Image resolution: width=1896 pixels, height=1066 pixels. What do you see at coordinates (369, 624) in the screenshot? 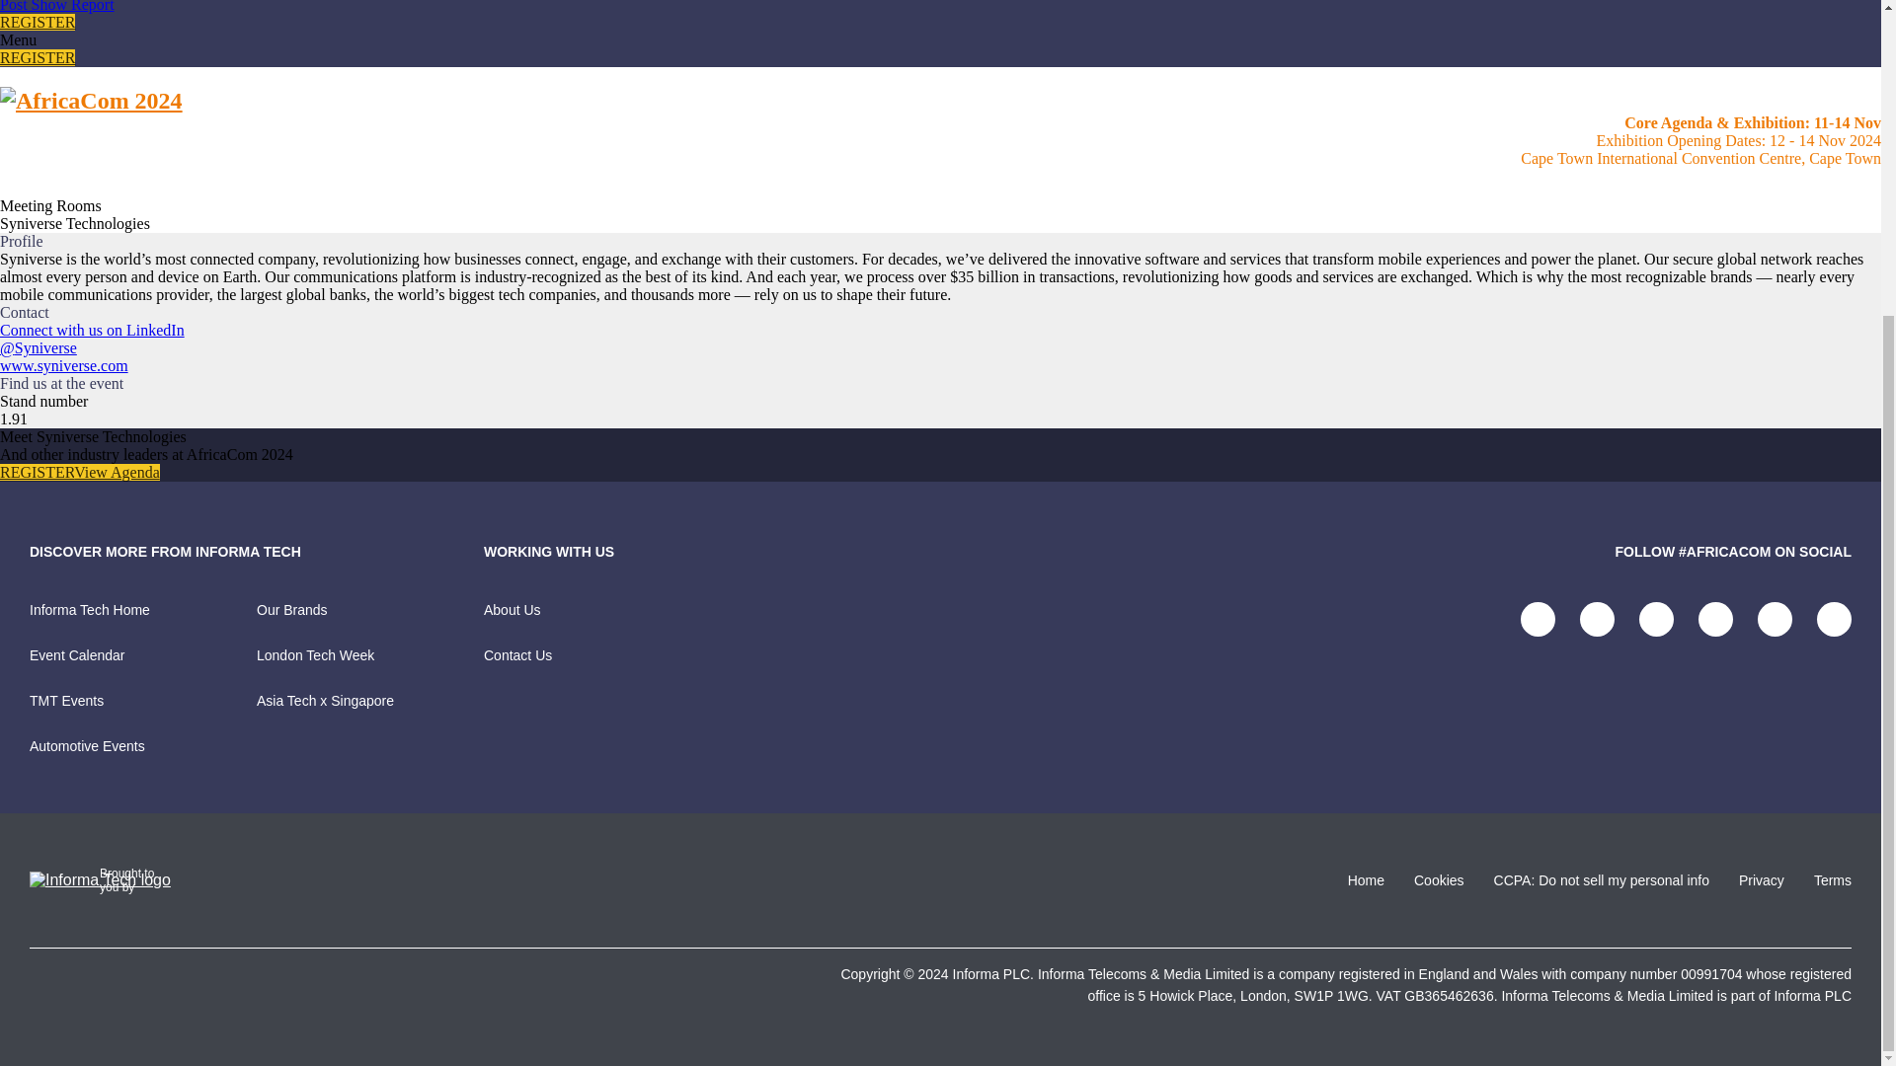
I see `Our Brands` at bounding box center [369, 624].